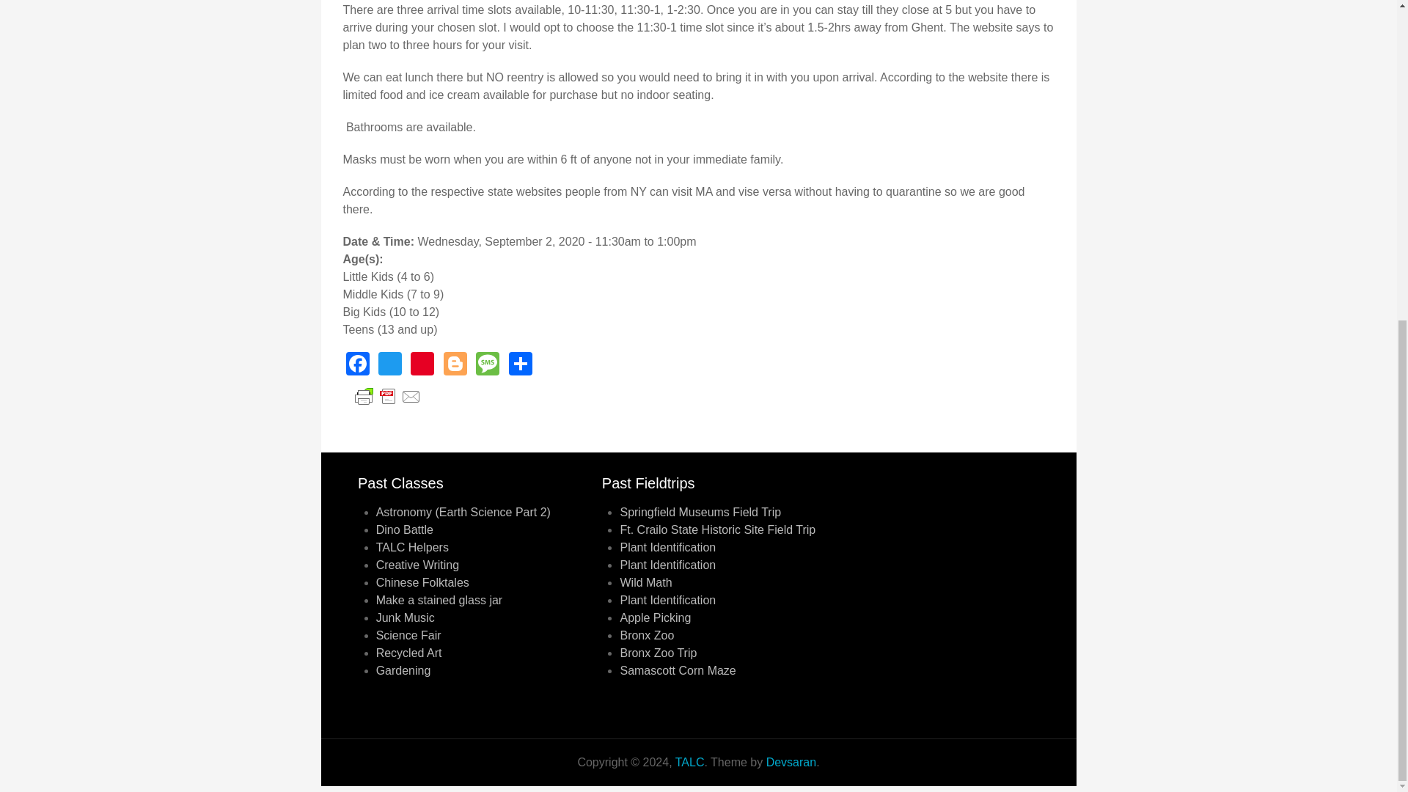  I want to click on Gardening, so click(403, 670).